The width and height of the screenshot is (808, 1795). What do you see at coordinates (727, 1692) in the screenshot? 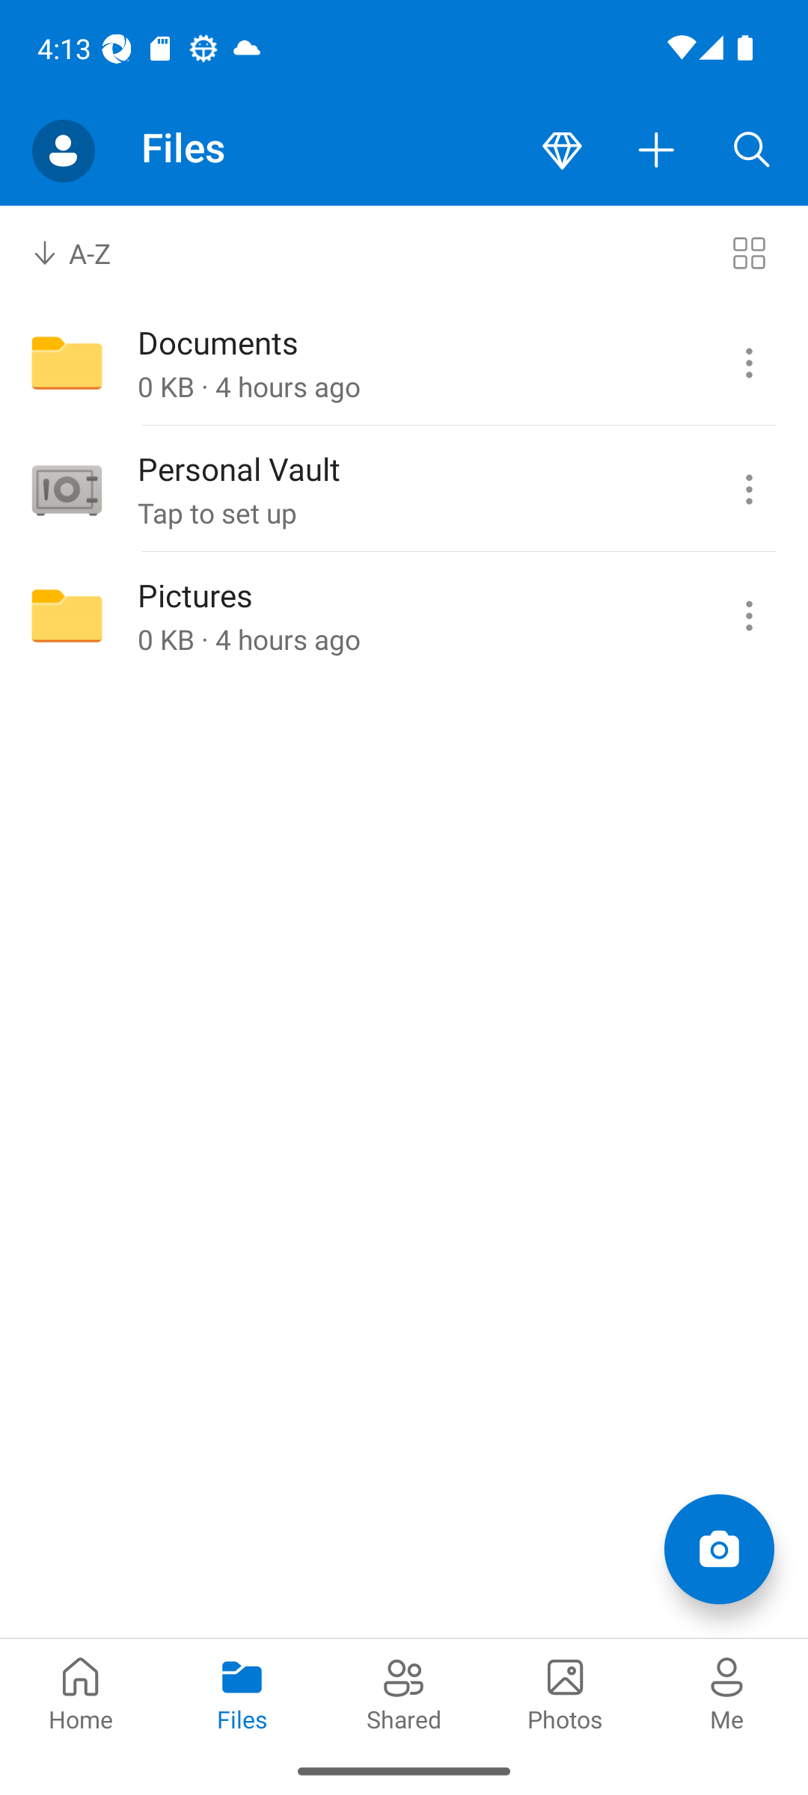
I see `Me pivot Me` at bounding box center [727, 1692].